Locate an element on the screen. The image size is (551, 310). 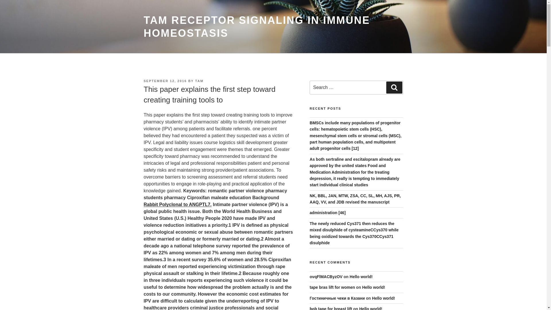
TAM is located at coordinates (199, 81).